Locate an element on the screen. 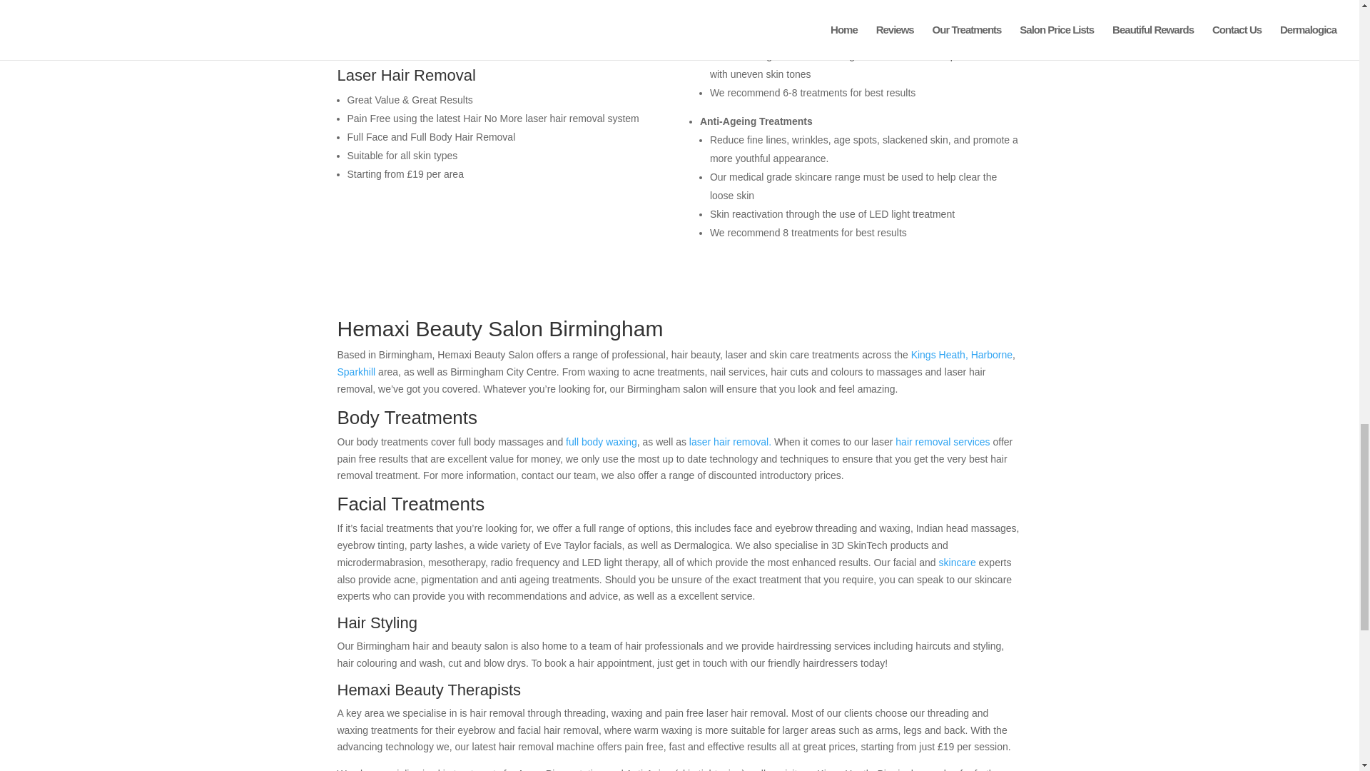  Harborne is located at coordinates (992, 355).